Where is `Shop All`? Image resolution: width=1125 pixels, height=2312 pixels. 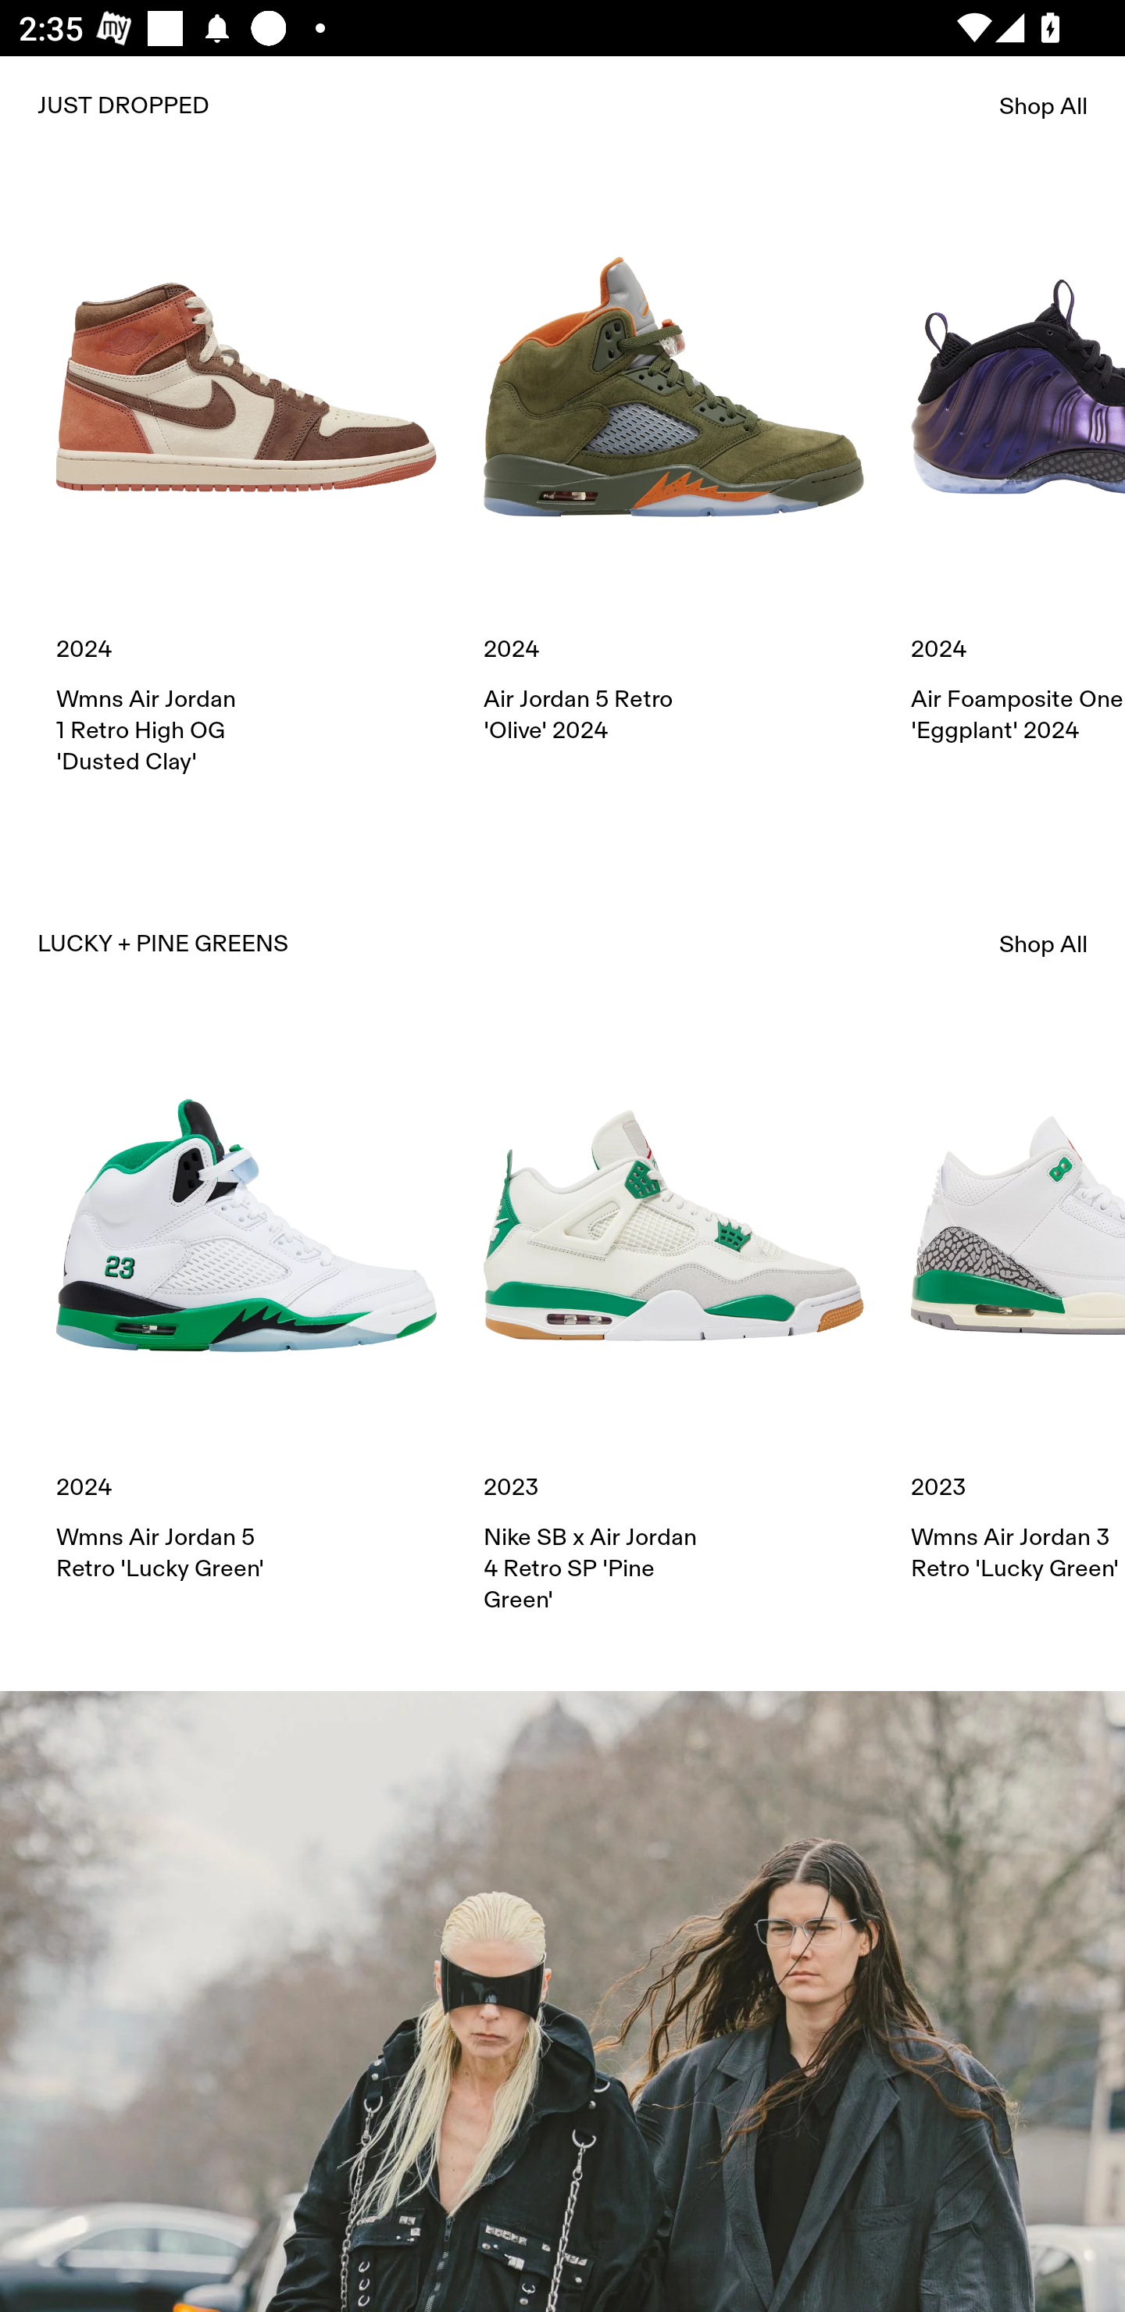 Shop All is located at coordinates (1044, 106).